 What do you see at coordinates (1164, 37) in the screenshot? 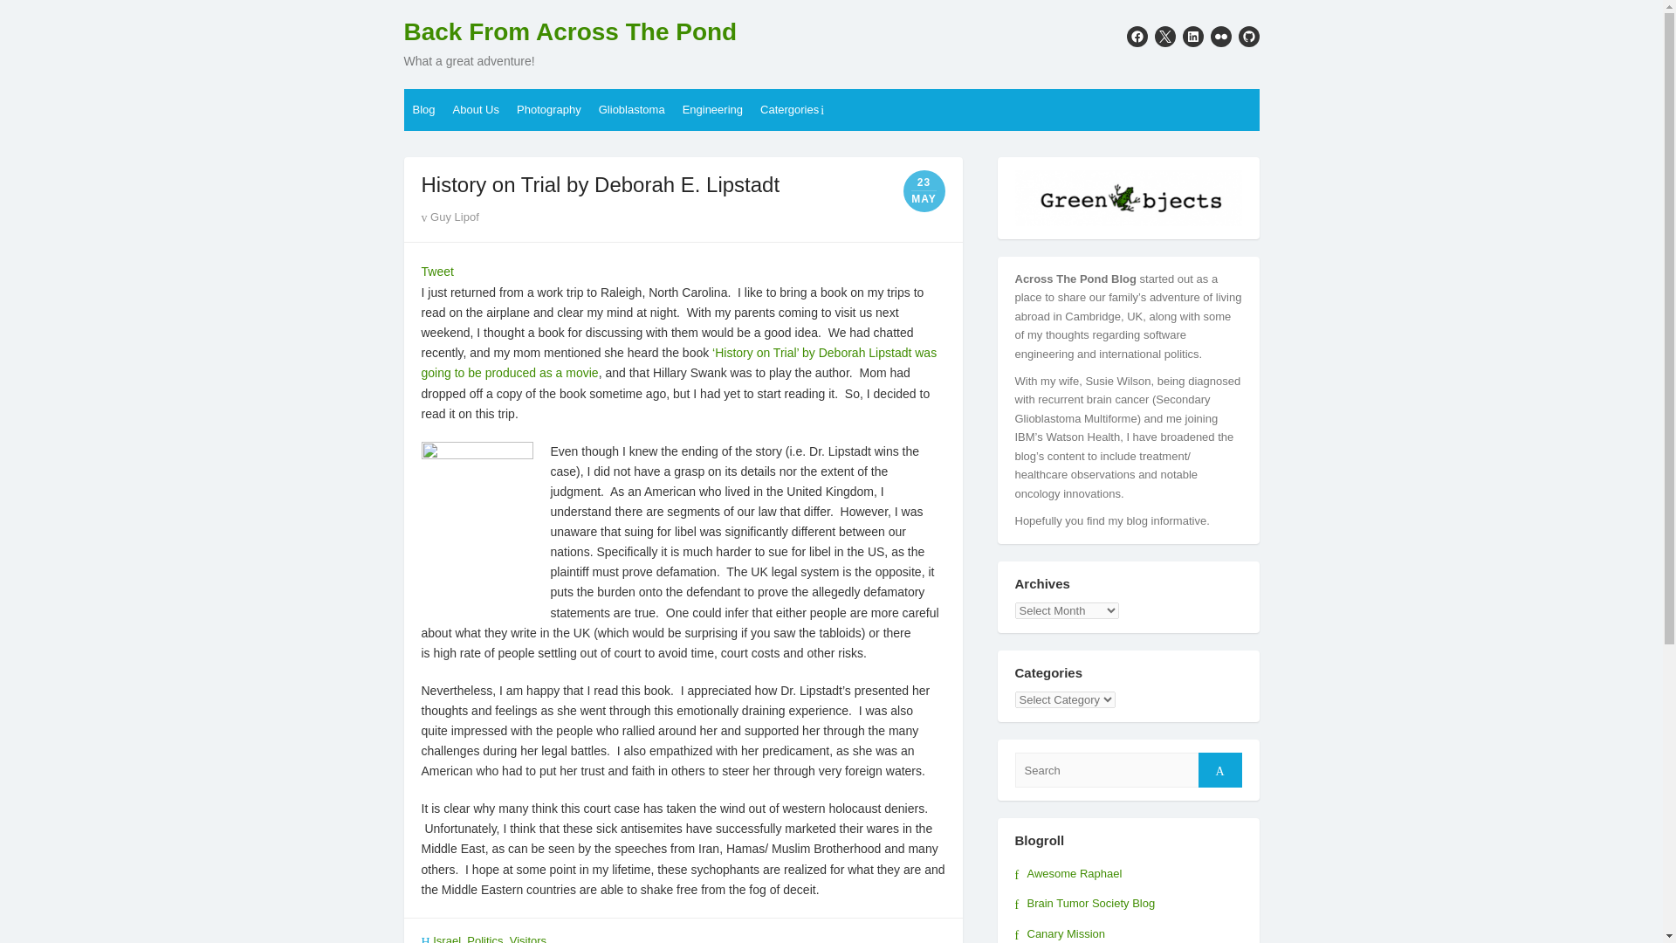
I see `twitter` at bounding box center [1164, 37].